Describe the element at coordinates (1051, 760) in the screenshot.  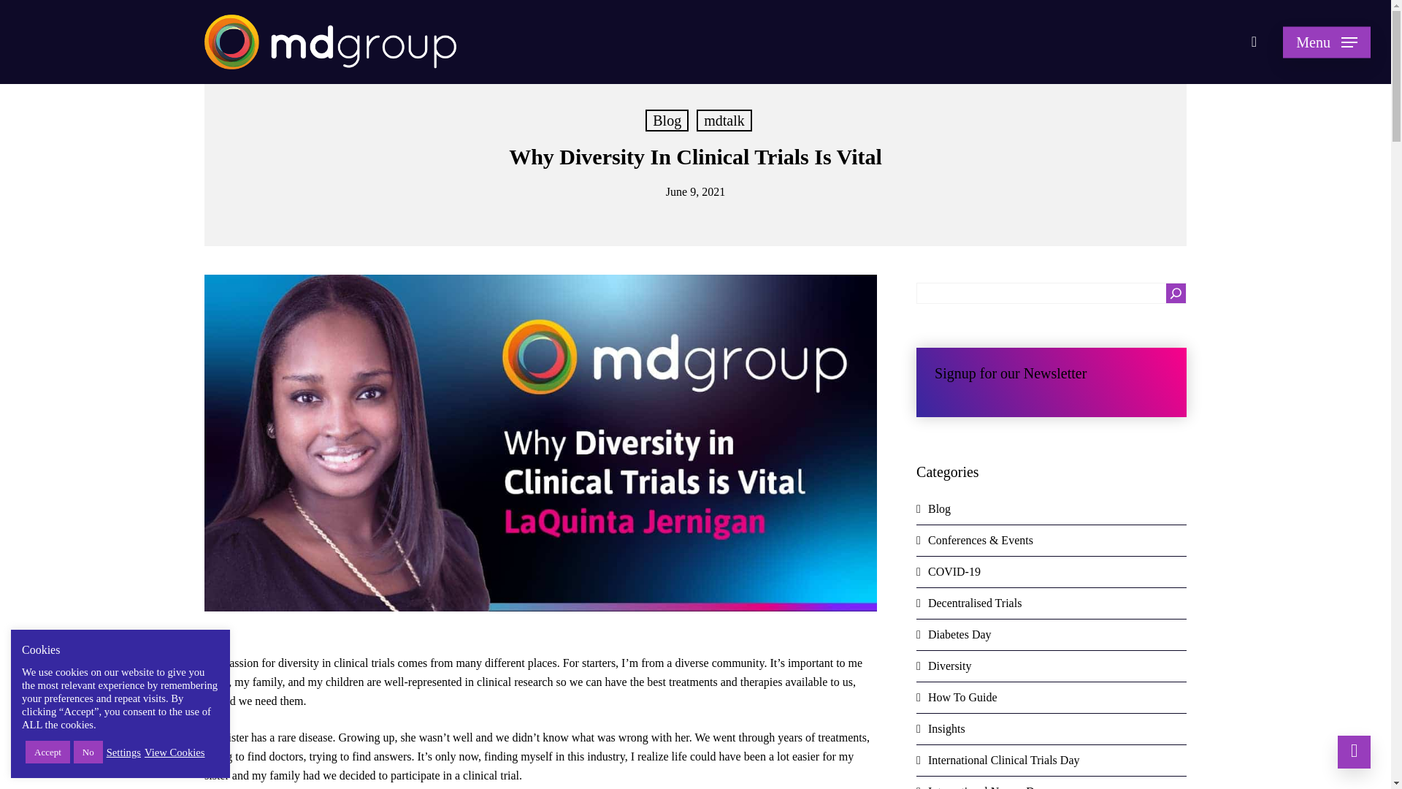
I see `International Clinical Trials Day` at that location.